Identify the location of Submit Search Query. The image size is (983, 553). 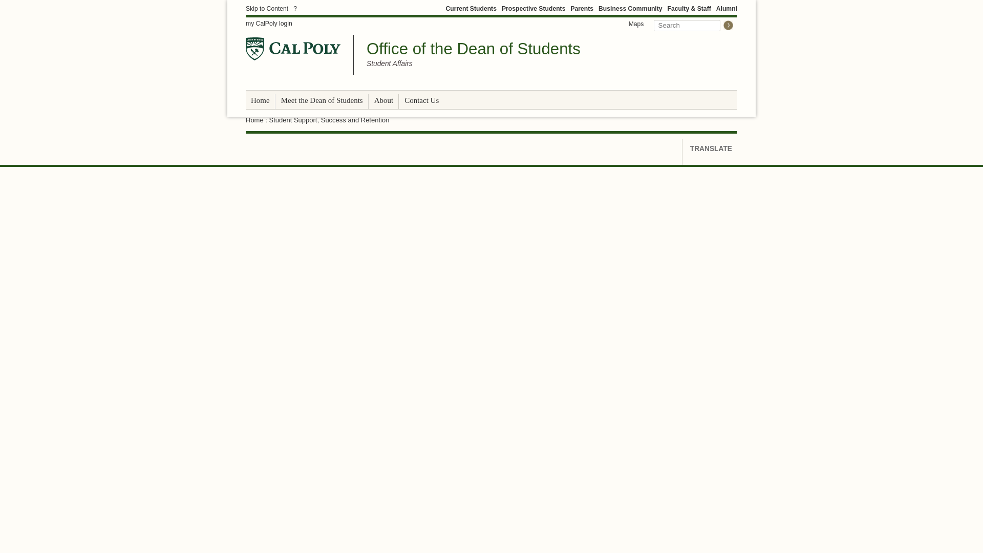
(728, 25).